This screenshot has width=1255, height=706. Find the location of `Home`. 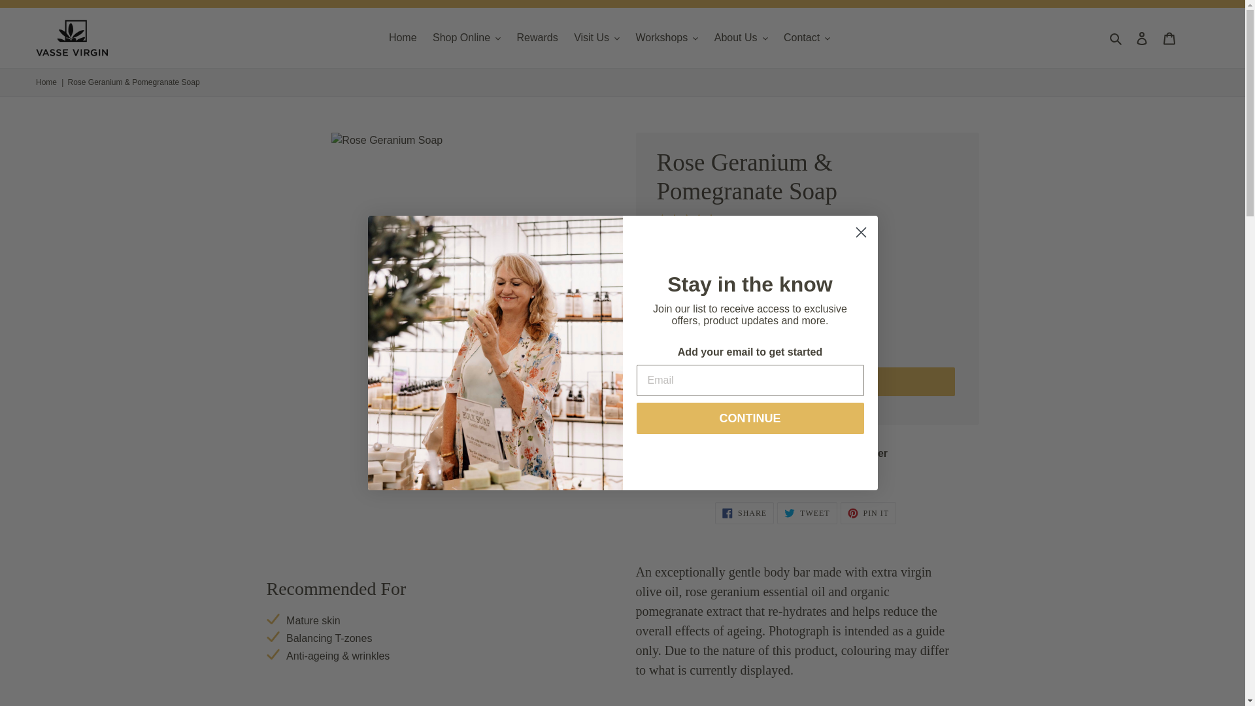

Home is located at coordinates (403, 38).